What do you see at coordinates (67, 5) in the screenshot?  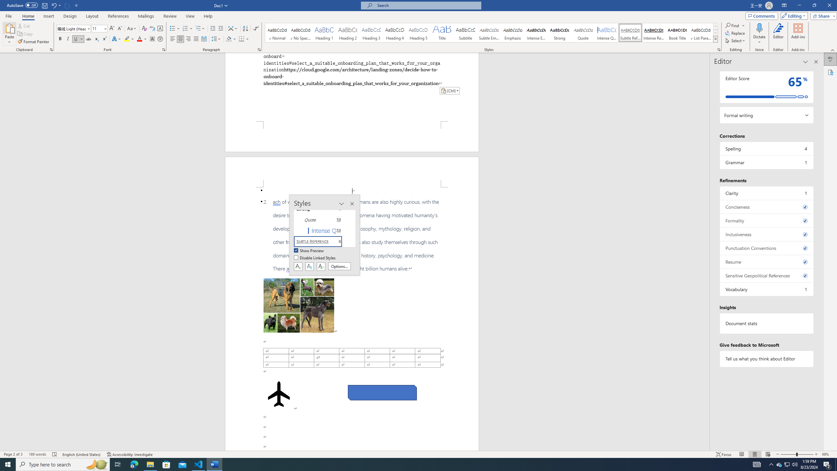 I see `Can't Repeat` at bounding box center [67, 5].